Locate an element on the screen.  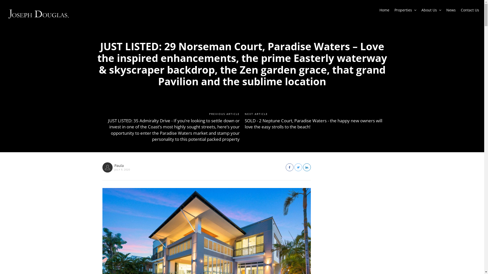
Contact Us is located at coordinates (470, 11).